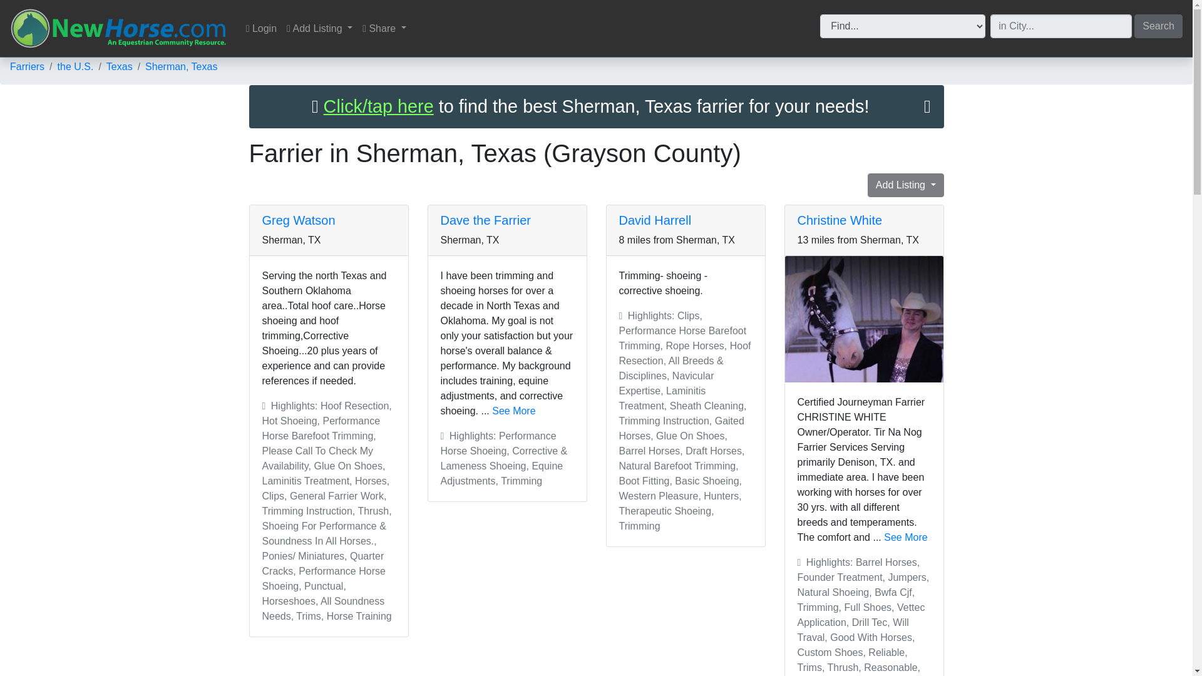 This screenshot has height=676, width=1202. Describe the element at coordinates (905, 185) in the screenshot. I see `Add Listing` at that location.